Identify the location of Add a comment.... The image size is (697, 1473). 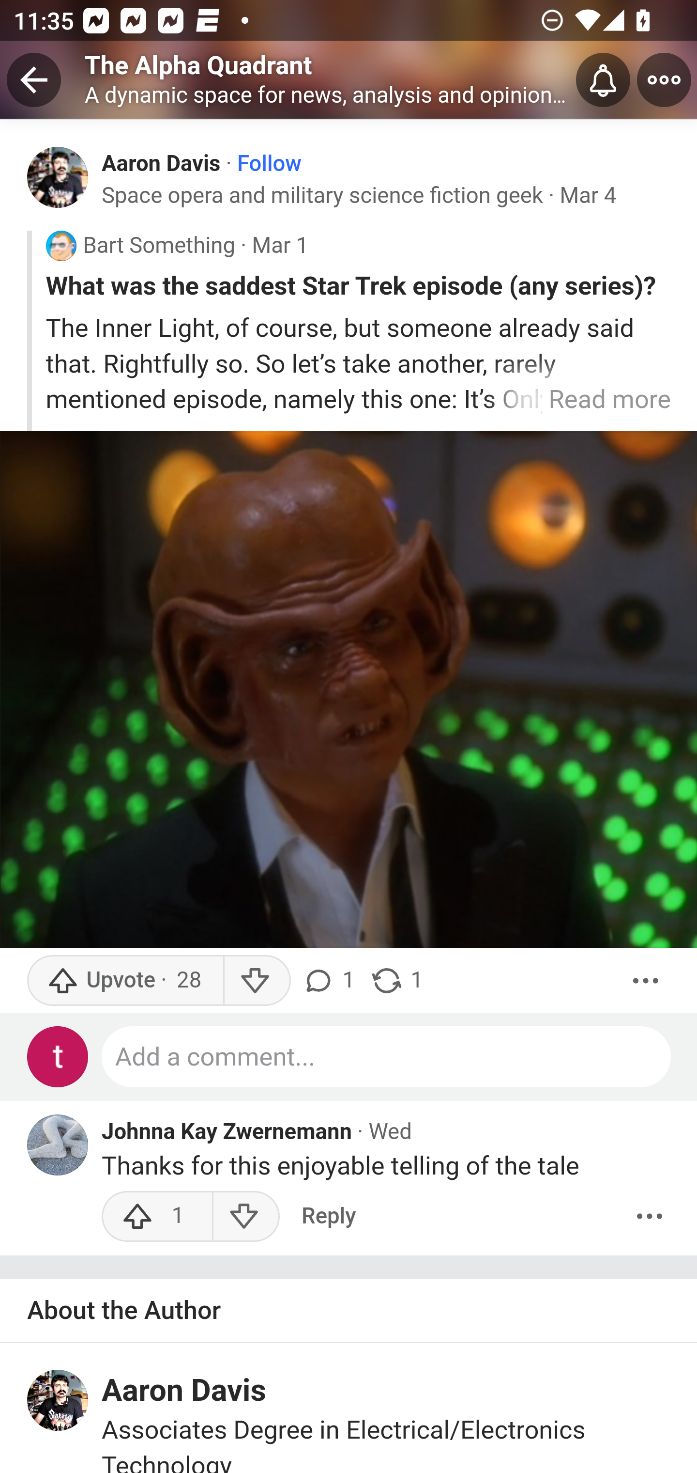
(387, 1056).